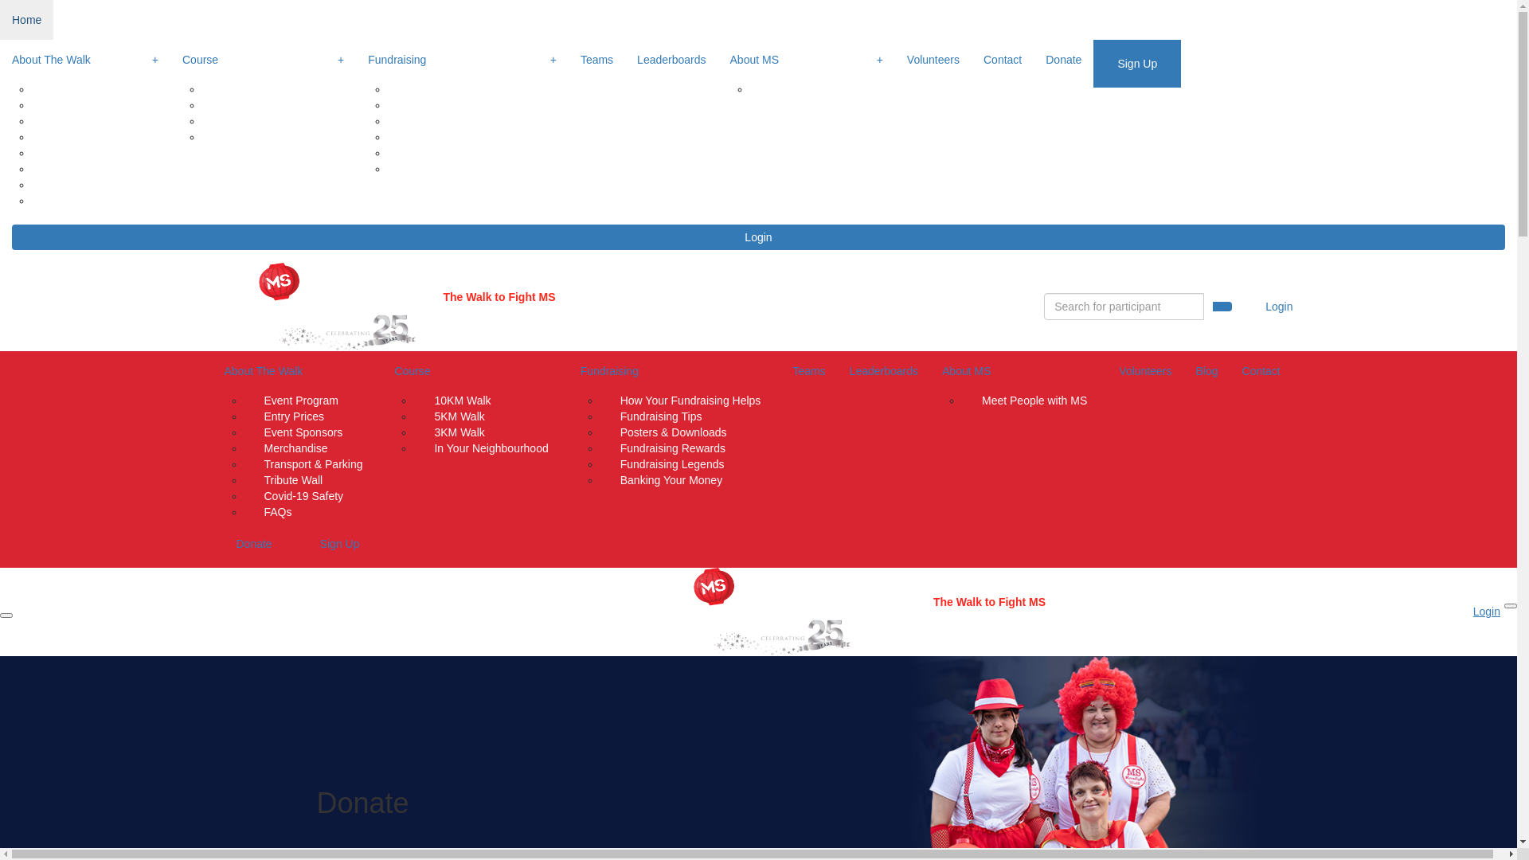 Image resolution: width=1529 pixels, height=860 pixels. Describe the element at coordinates (81, 169) in the screenshot. I see `Tribute Wall` at that location.